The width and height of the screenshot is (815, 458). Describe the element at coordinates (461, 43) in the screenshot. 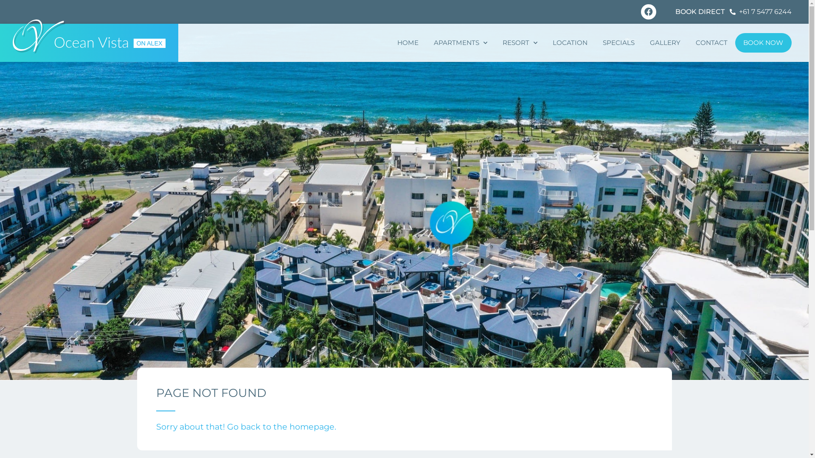

I see `APARTMENTS` at that location.